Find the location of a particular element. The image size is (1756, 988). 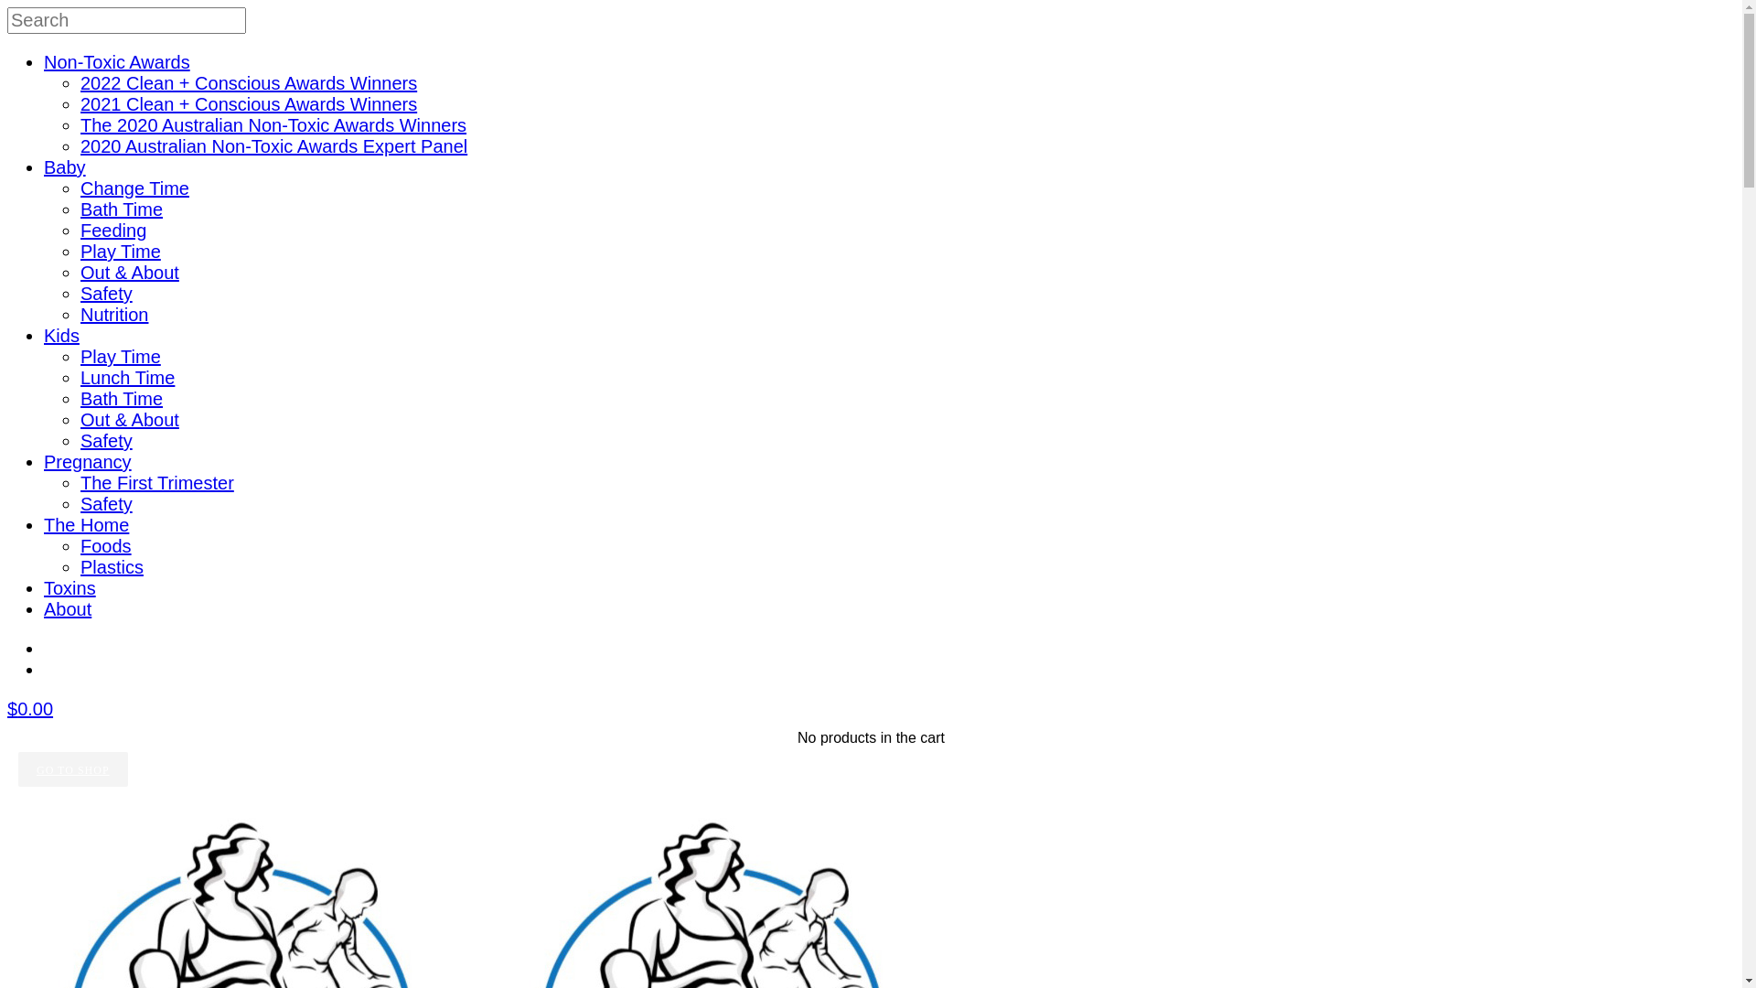

Safety is located at coordinates (106, 504).